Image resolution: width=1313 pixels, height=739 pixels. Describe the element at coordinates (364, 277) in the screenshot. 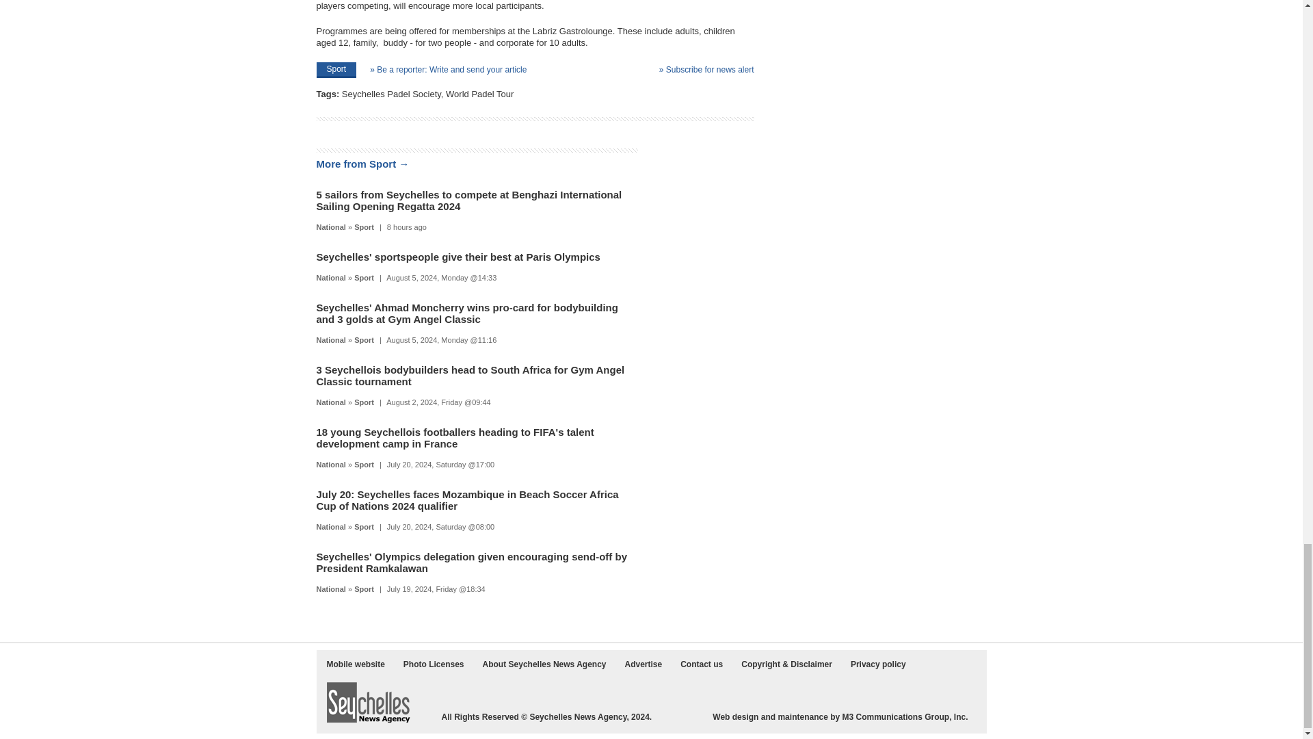

I see `Sport News` at that location.